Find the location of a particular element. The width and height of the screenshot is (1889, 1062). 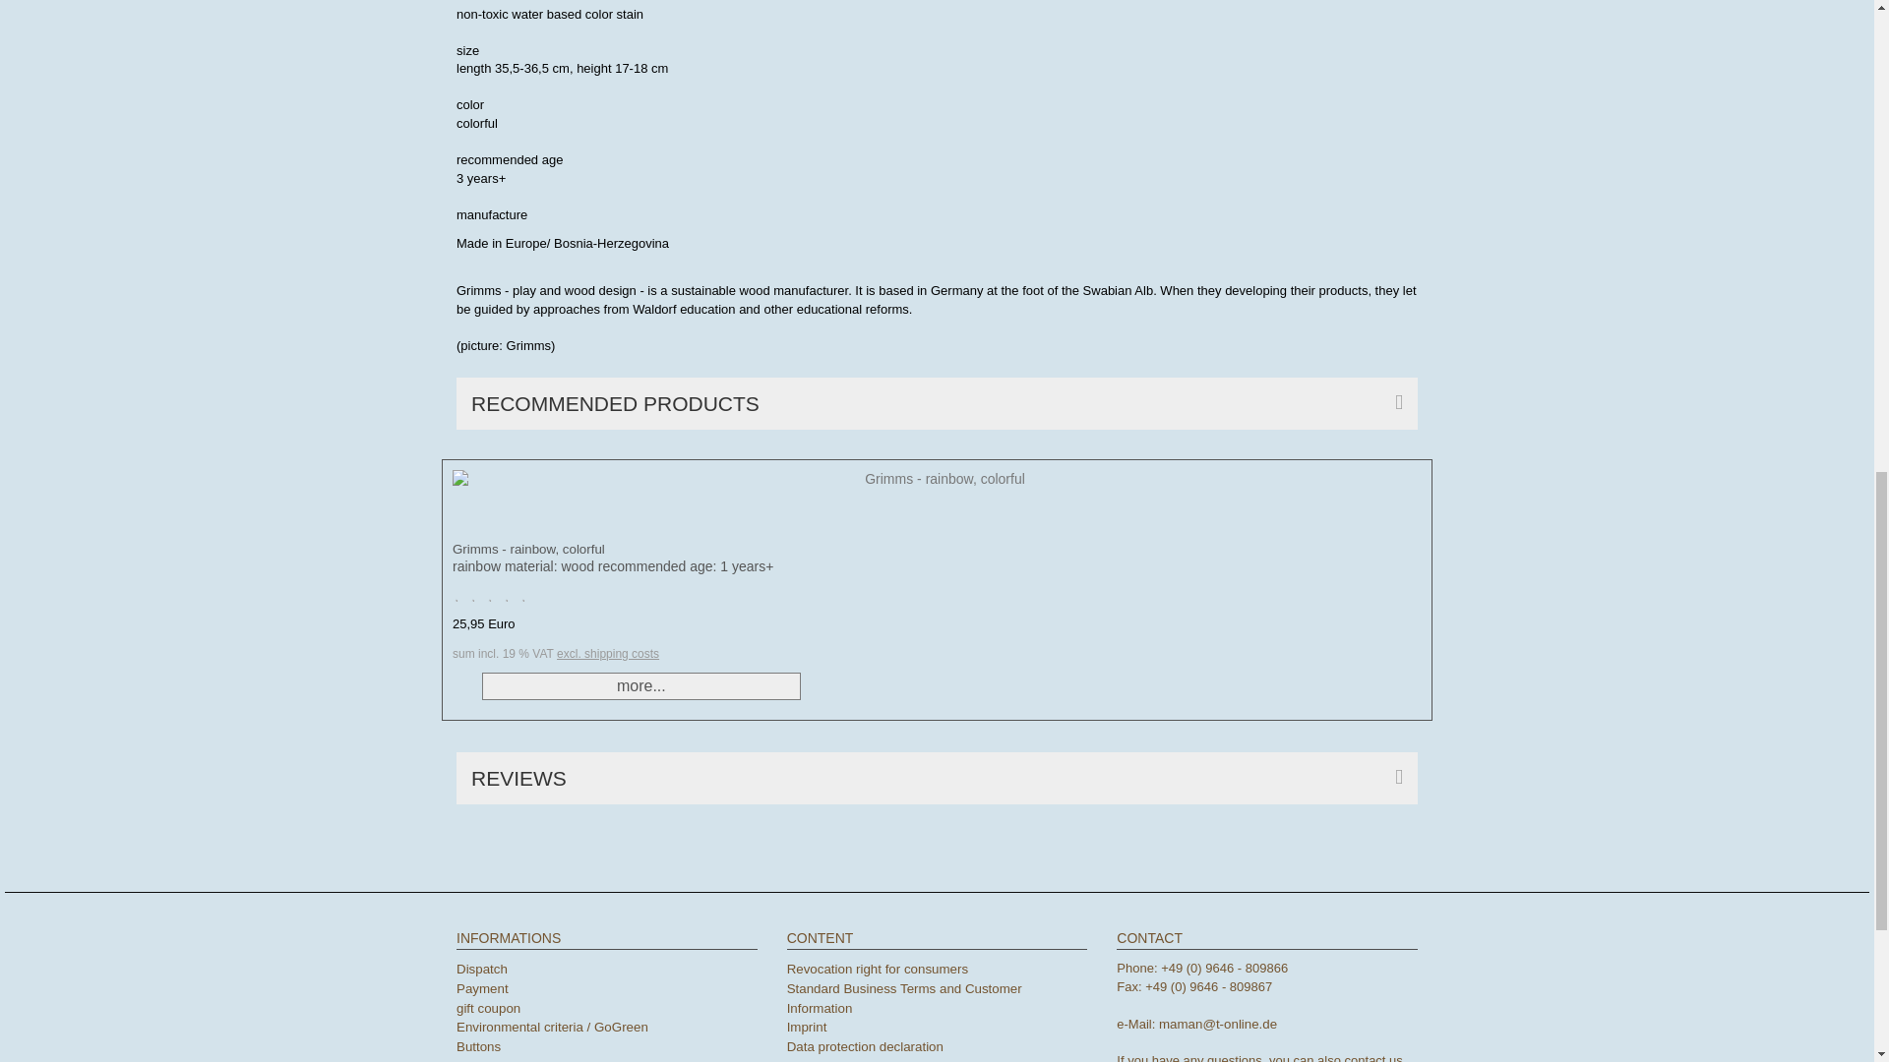

Revocation right for consumers is located at coordinates (878, 969).